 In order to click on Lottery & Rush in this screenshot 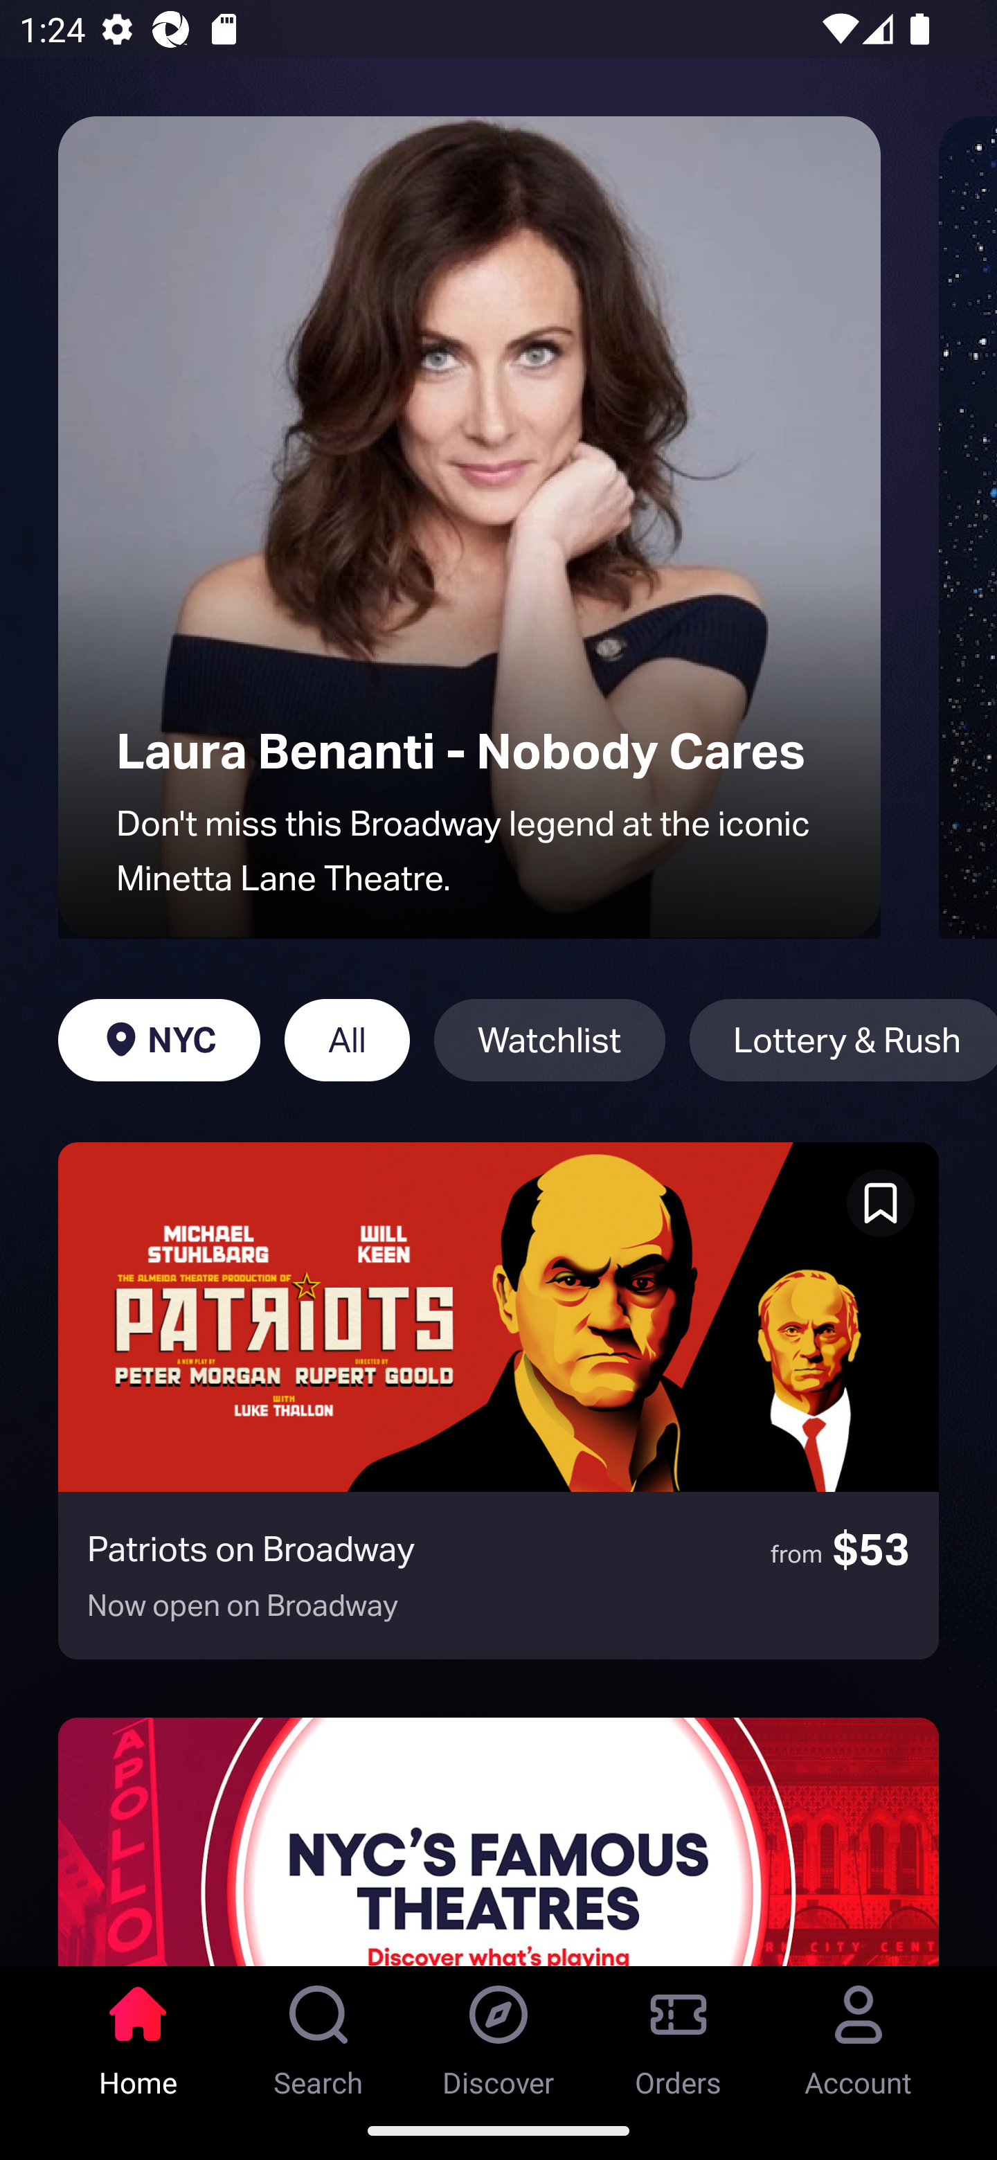, I will do `click(843, 1040)`.